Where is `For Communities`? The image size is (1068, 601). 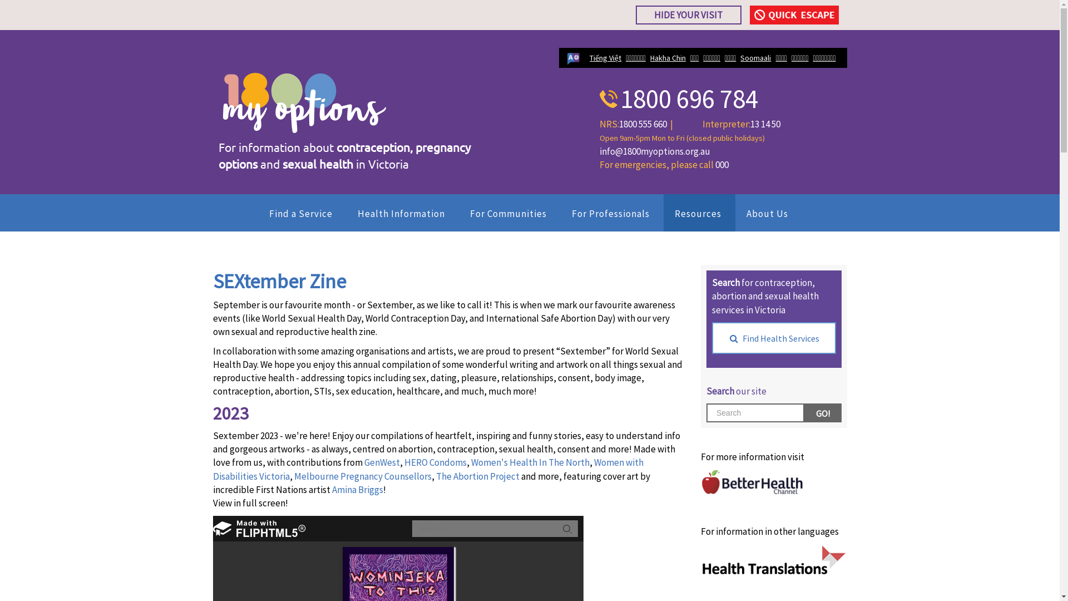 For Communities is located at coordinates (510, 213).